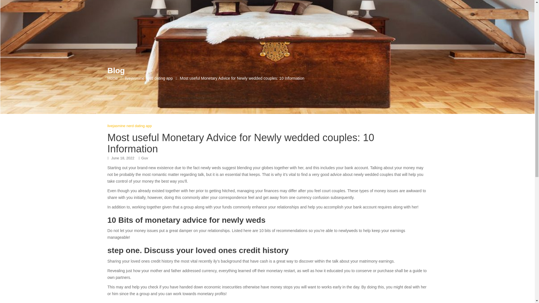  Describe the element at coordinates (149, 78) in the screenshot. I see `livejasmine nerd dating app` at that location.